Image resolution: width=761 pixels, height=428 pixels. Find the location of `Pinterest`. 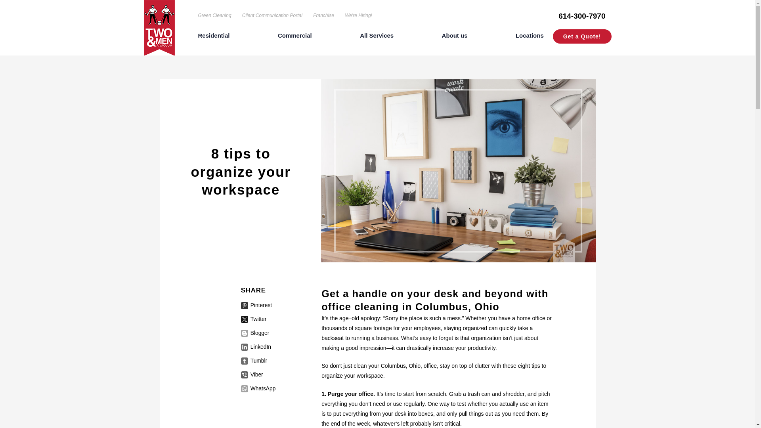

Pinterest is located at coordinates (258, 305).